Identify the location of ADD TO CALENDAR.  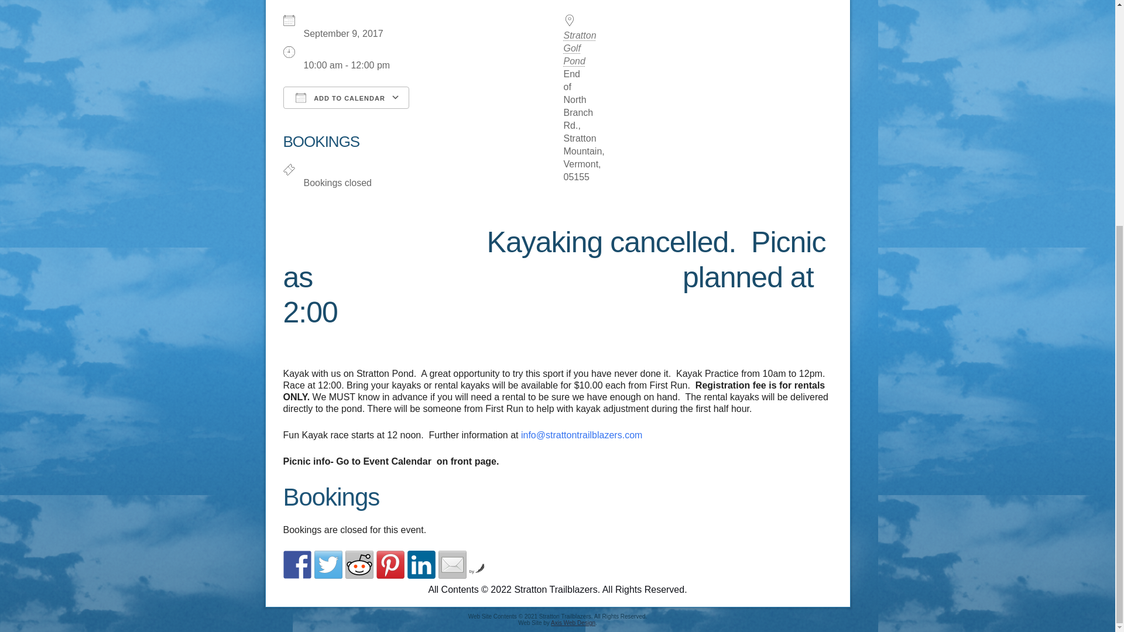
(345, 97).